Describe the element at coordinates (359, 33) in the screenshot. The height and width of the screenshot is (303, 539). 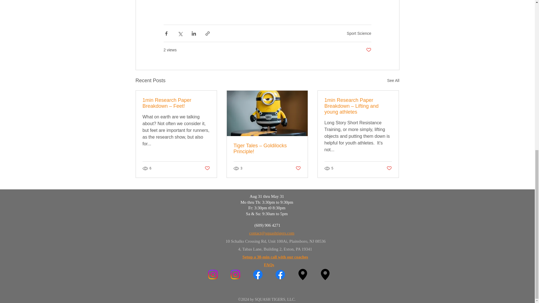
I see `Sport Science` at that location.